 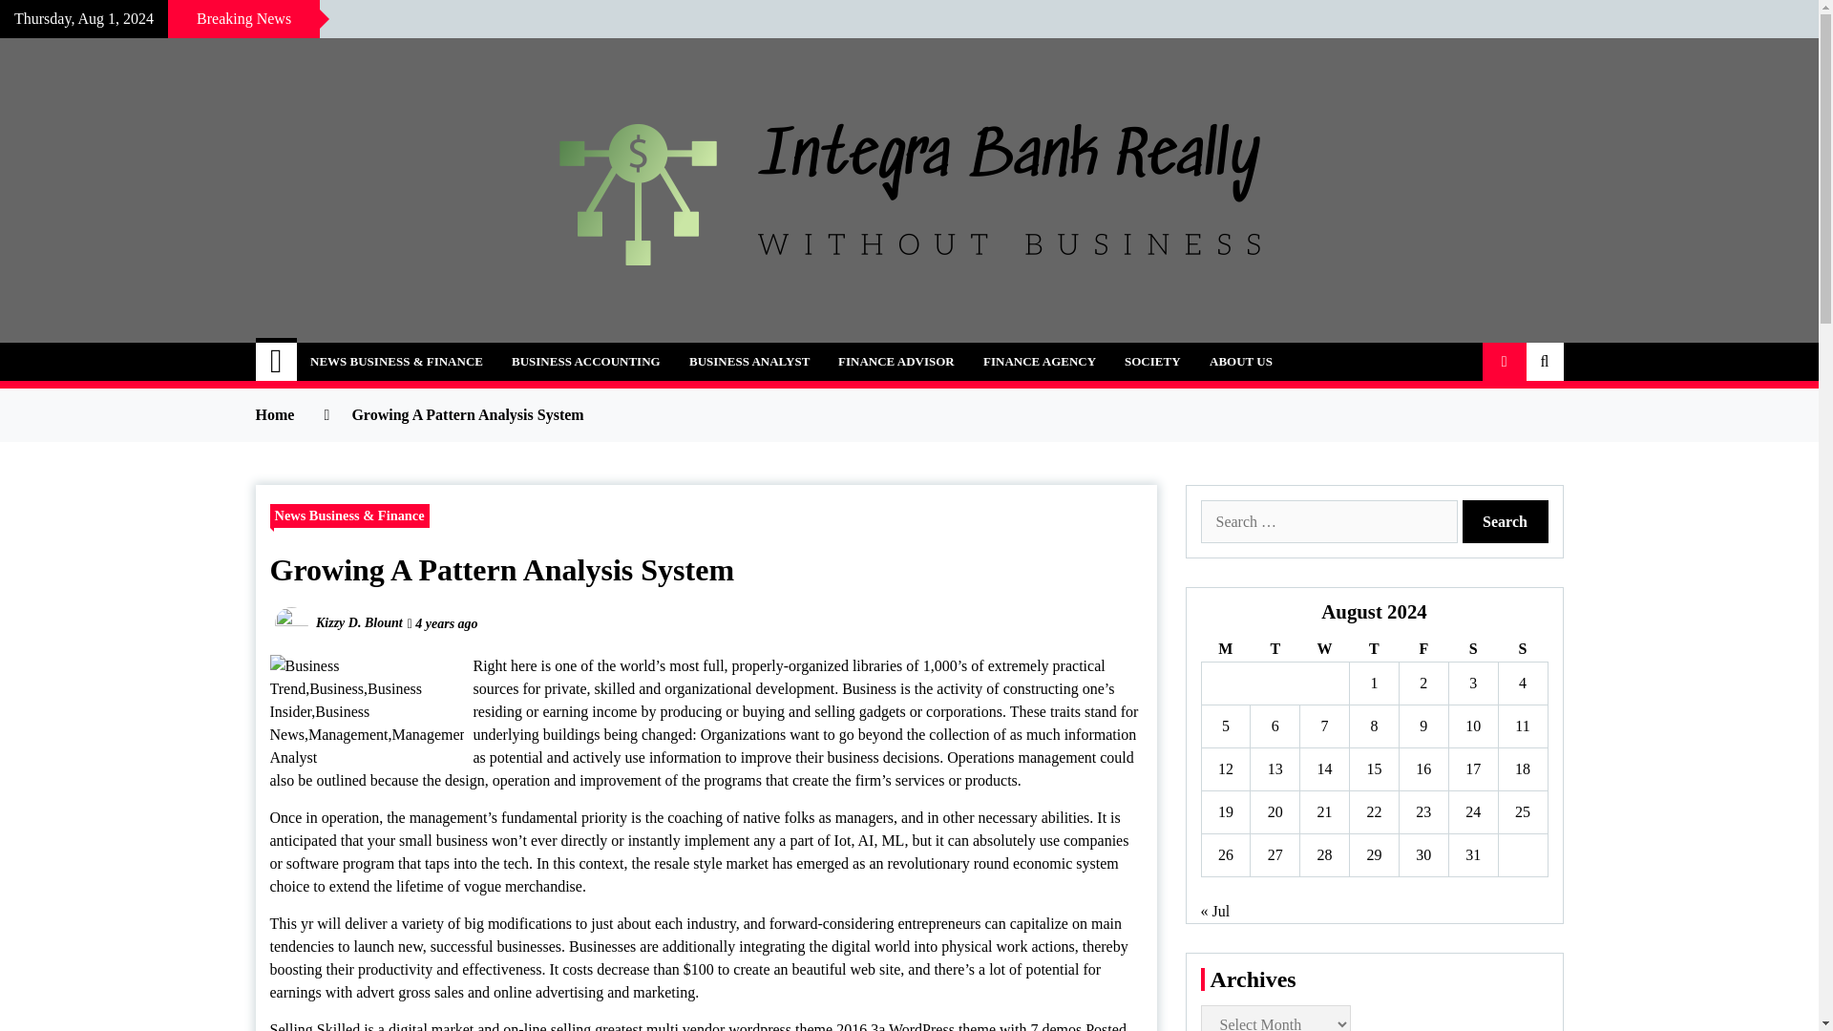 I want to click on Wednesday, so click(x=1324, y=649).